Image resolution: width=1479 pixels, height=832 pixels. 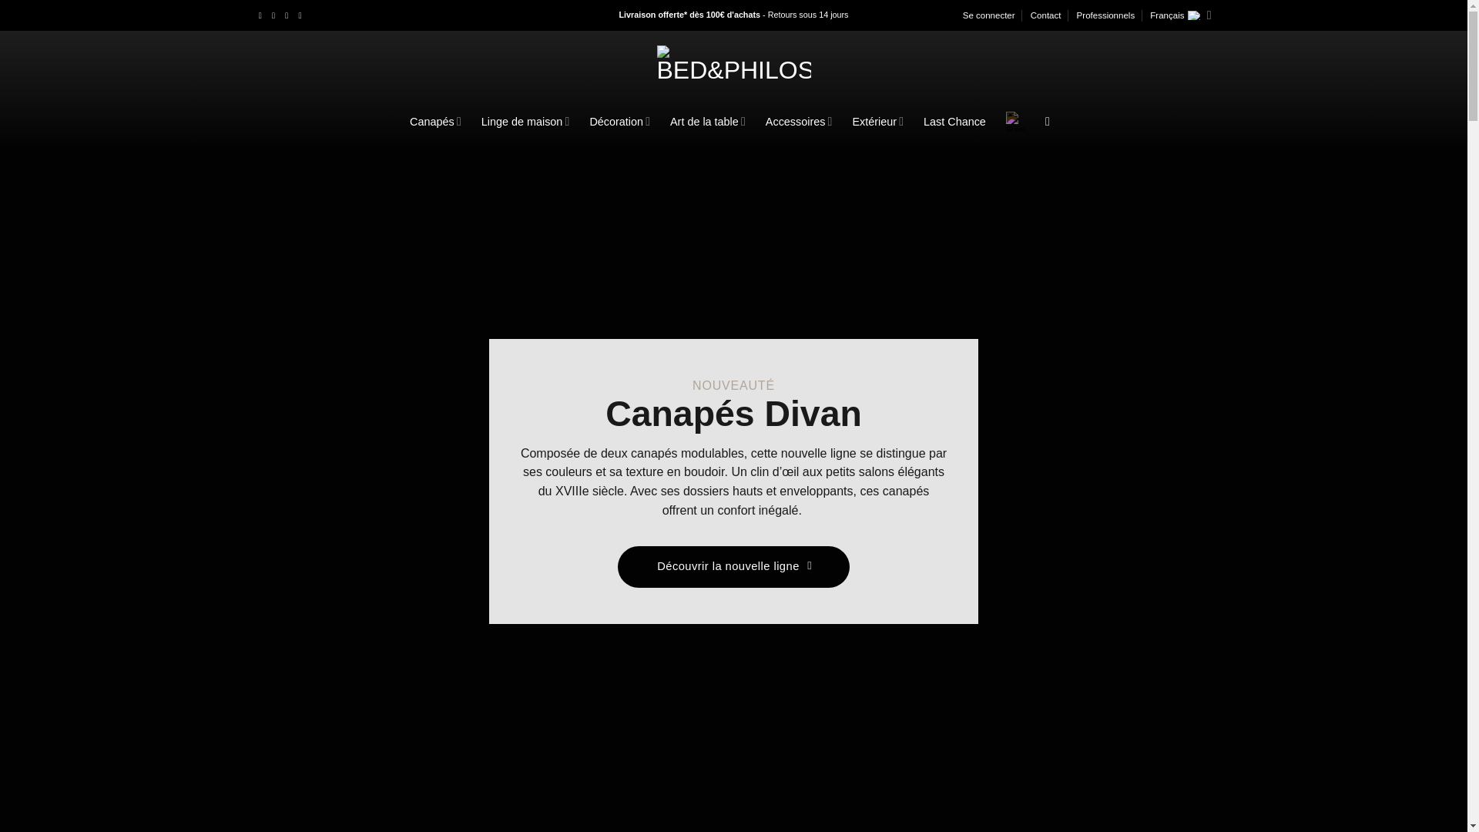 I want to click on Professionnels, so click(x=1106, y=15).